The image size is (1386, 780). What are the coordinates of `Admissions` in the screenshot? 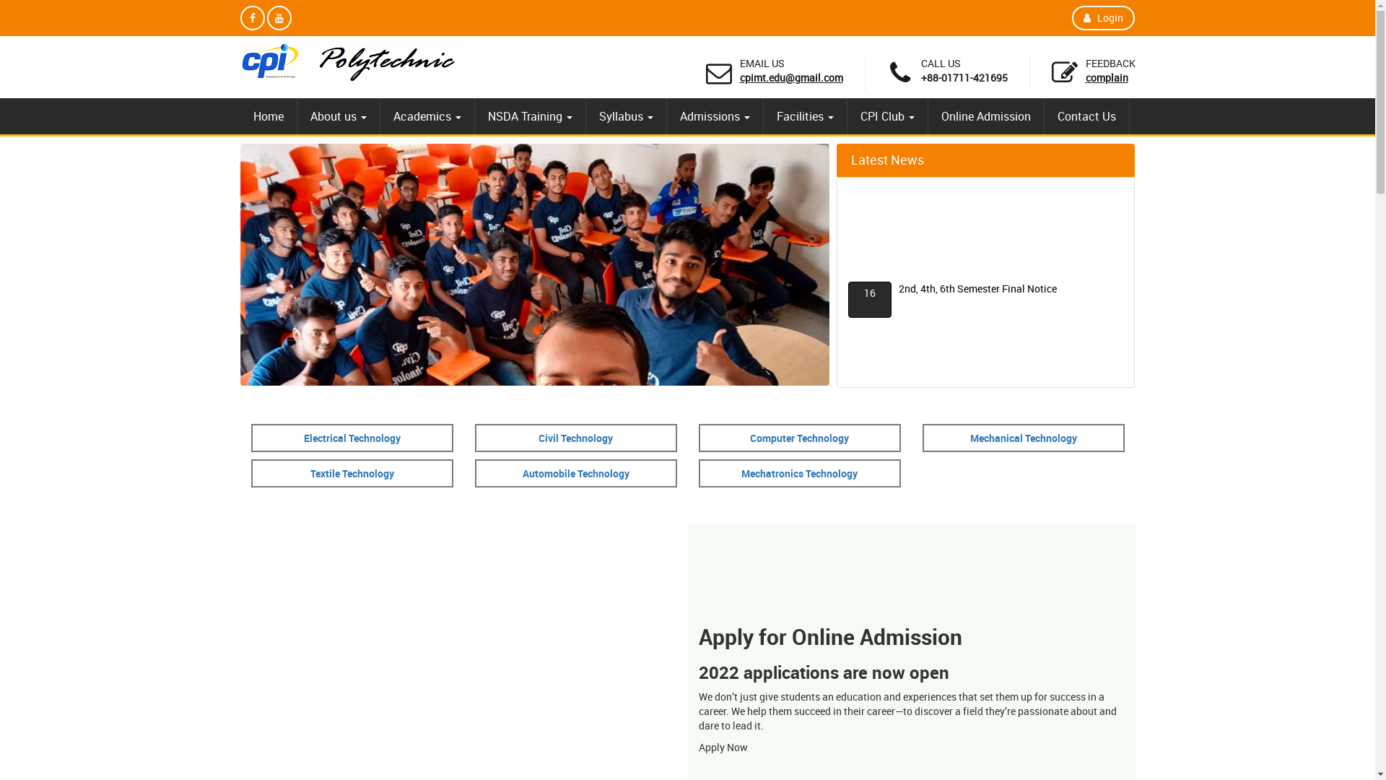 It's located at (715, 116).